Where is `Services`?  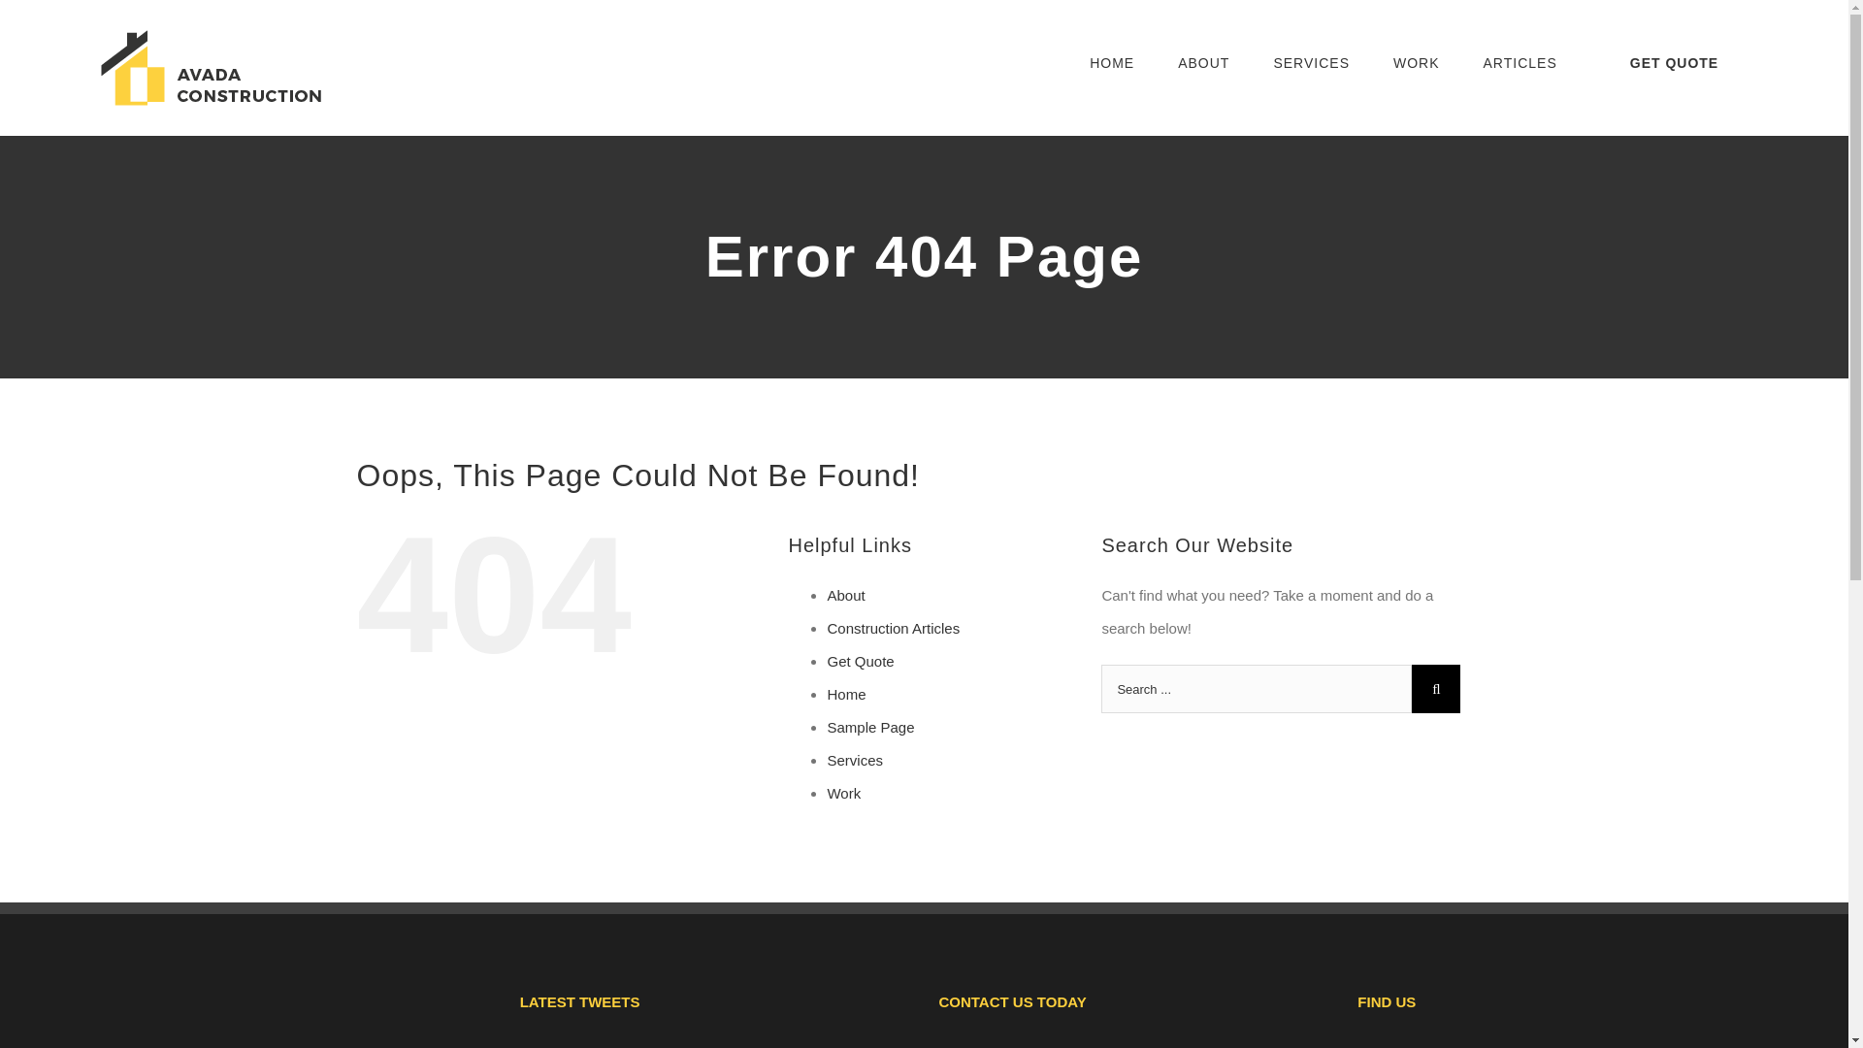 Services is located at coordinates (855, 760).